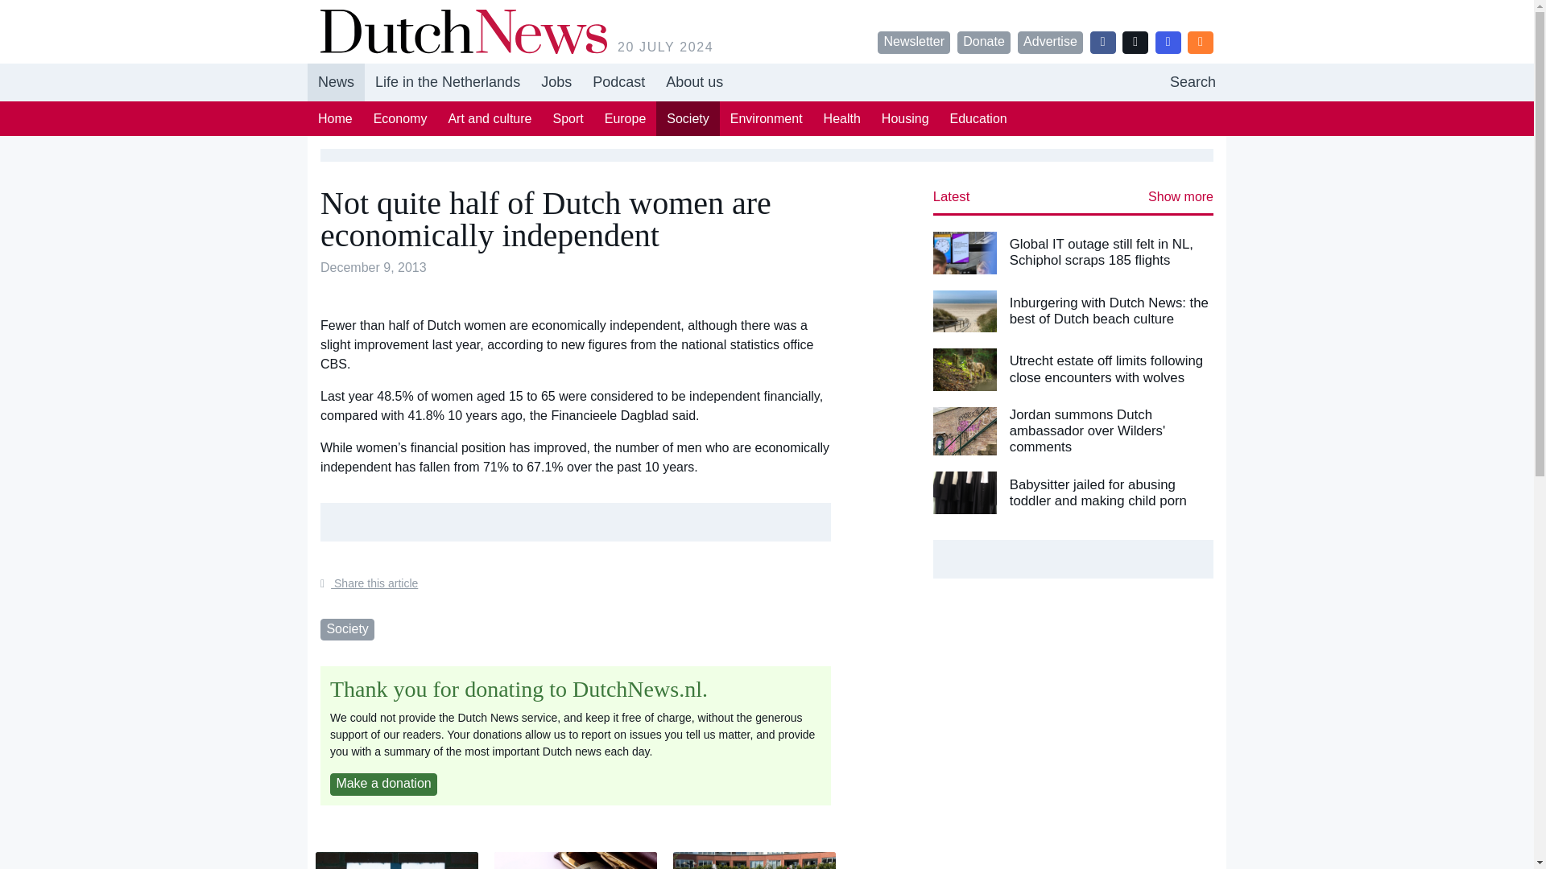 Image resolution: width=1546 pixels, height=869 pixels. Describe the element at coordinates (1193, 82) in the screenshot. I see `Search` at that location.